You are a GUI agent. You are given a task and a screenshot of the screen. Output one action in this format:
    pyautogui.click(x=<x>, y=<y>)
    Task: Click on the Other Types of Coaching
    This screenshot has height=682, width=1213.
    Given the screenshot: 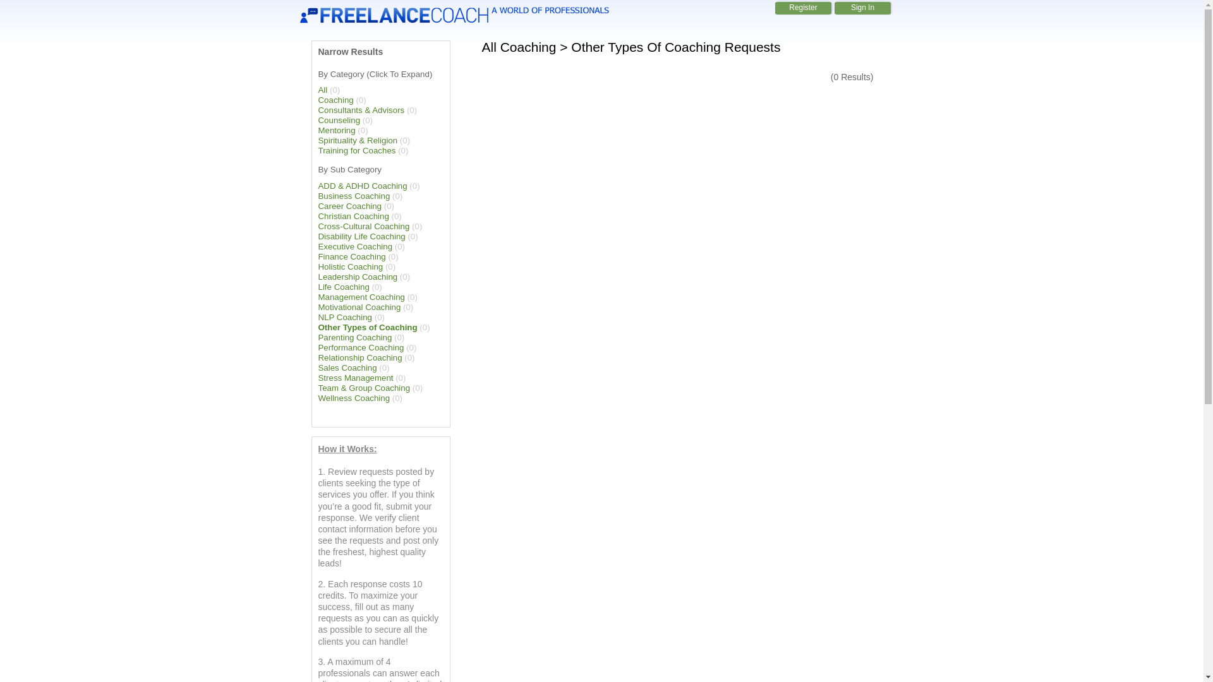 What is the action you would take?
    pyautogui.click(x=368, y=327)
    